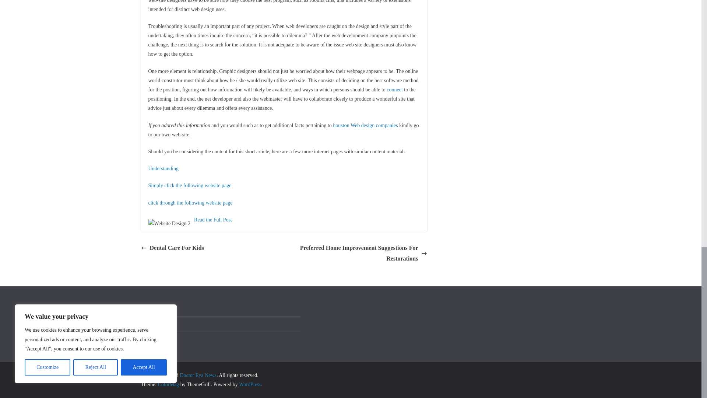 Image resolution: width=707 pixels, height=398 pixels. I want to click on Preferred Home Improvement Suggestions For Restorations, so click(357, 254).